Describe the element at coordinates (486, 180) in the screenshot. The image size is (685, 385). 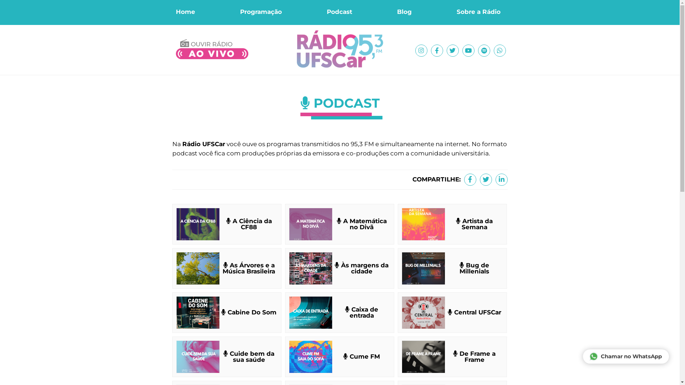
I see `Twitter` at that location.